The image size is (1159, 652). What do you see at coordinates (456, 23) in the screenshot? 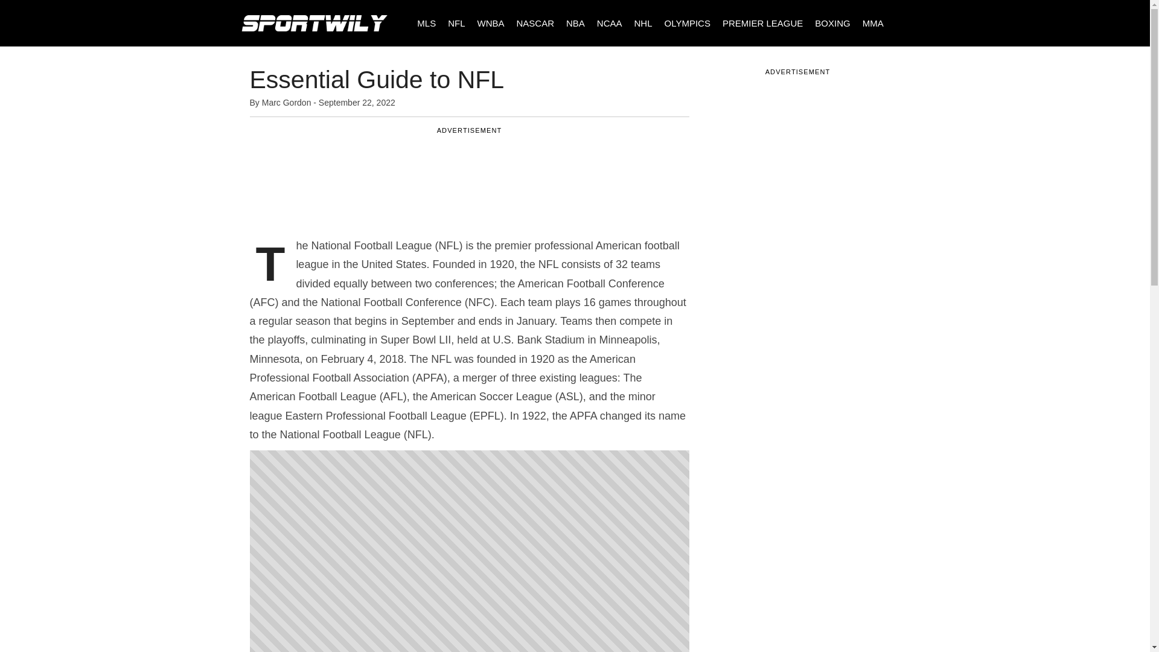
I see `NFL` at bounding box center [456, 23].